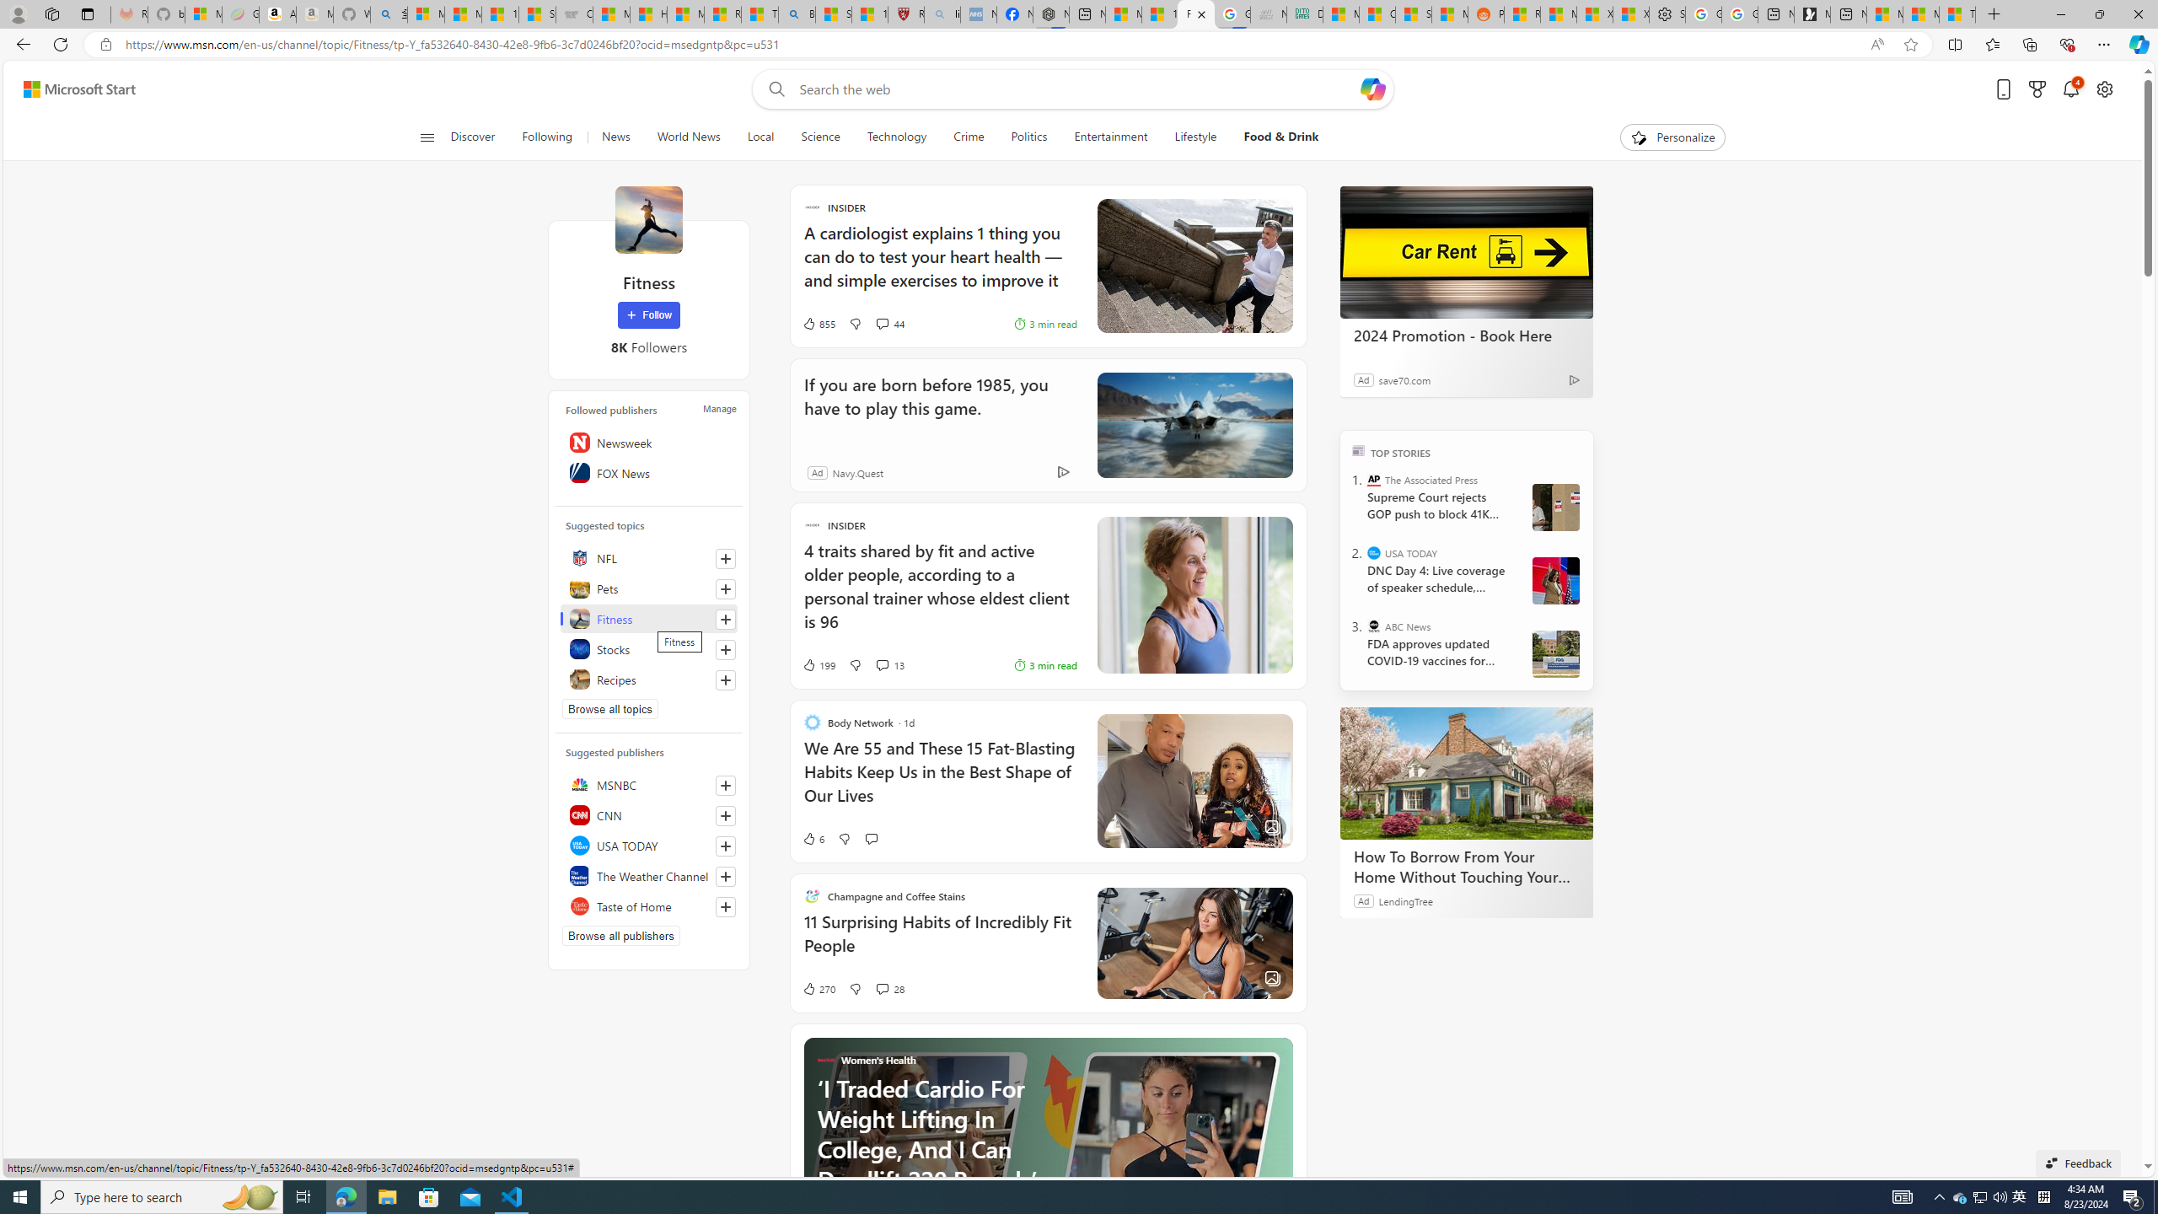 The height and width of the screenshot is (1214, 2158). Describe the element at coordinates (621, 935) in the screenshot. I see `Browse all publishers` at that location.